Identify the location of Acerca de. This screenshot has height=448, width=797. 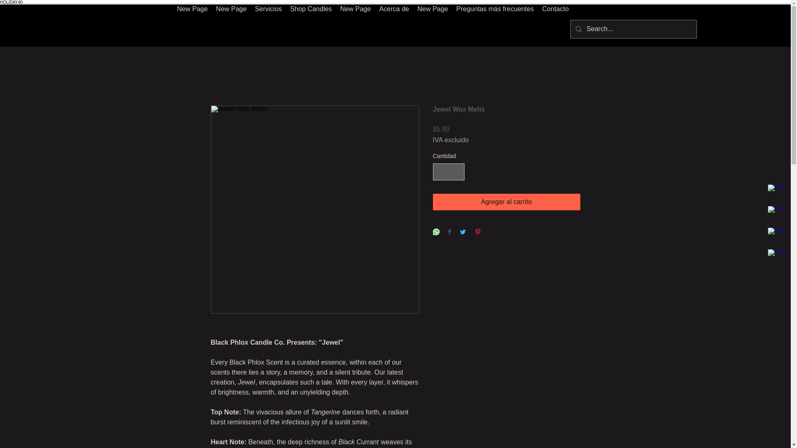
(394, 25).